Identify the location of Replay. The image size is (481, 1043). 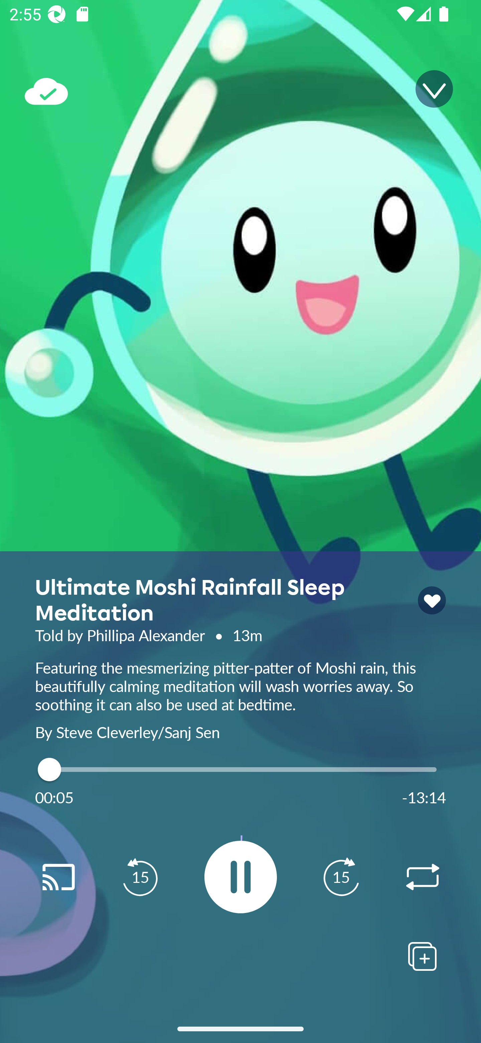
(58, 877).